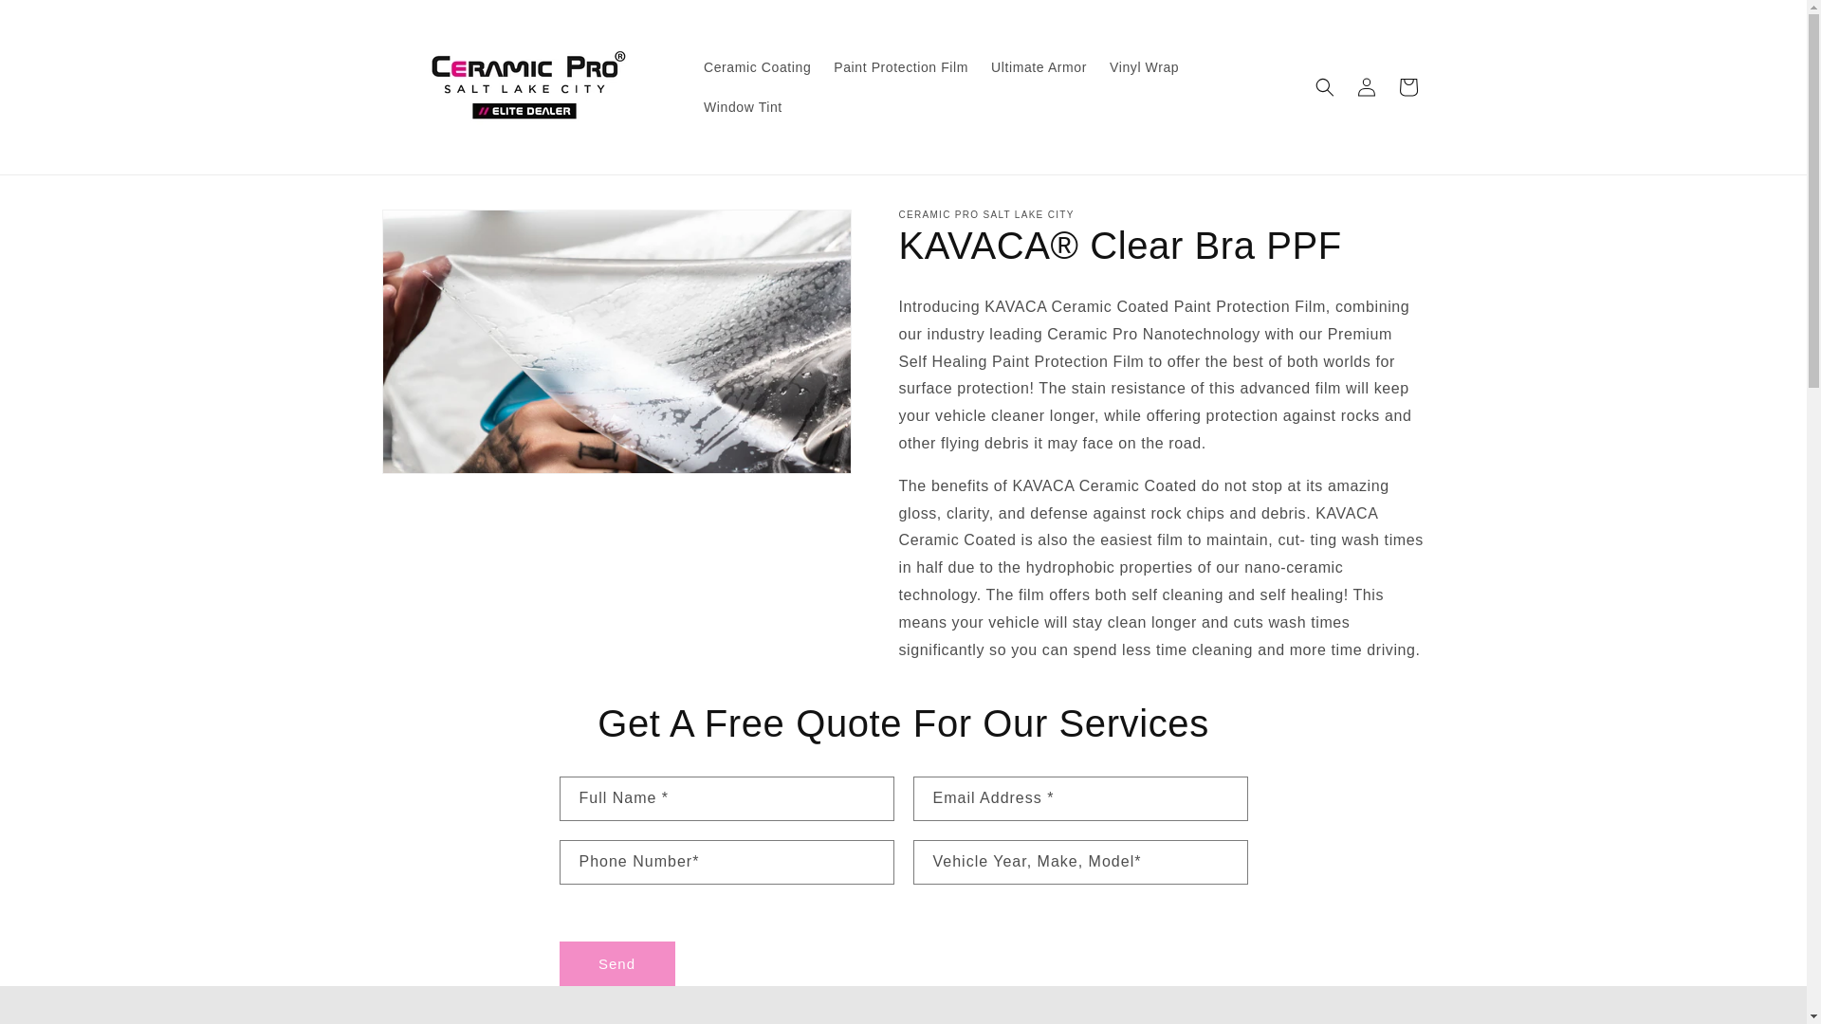 This screenshot has height=1024, width=1821. Describe the element at coordinates (438, 230) in the screenshot. I see `Skip to product information` at that location.